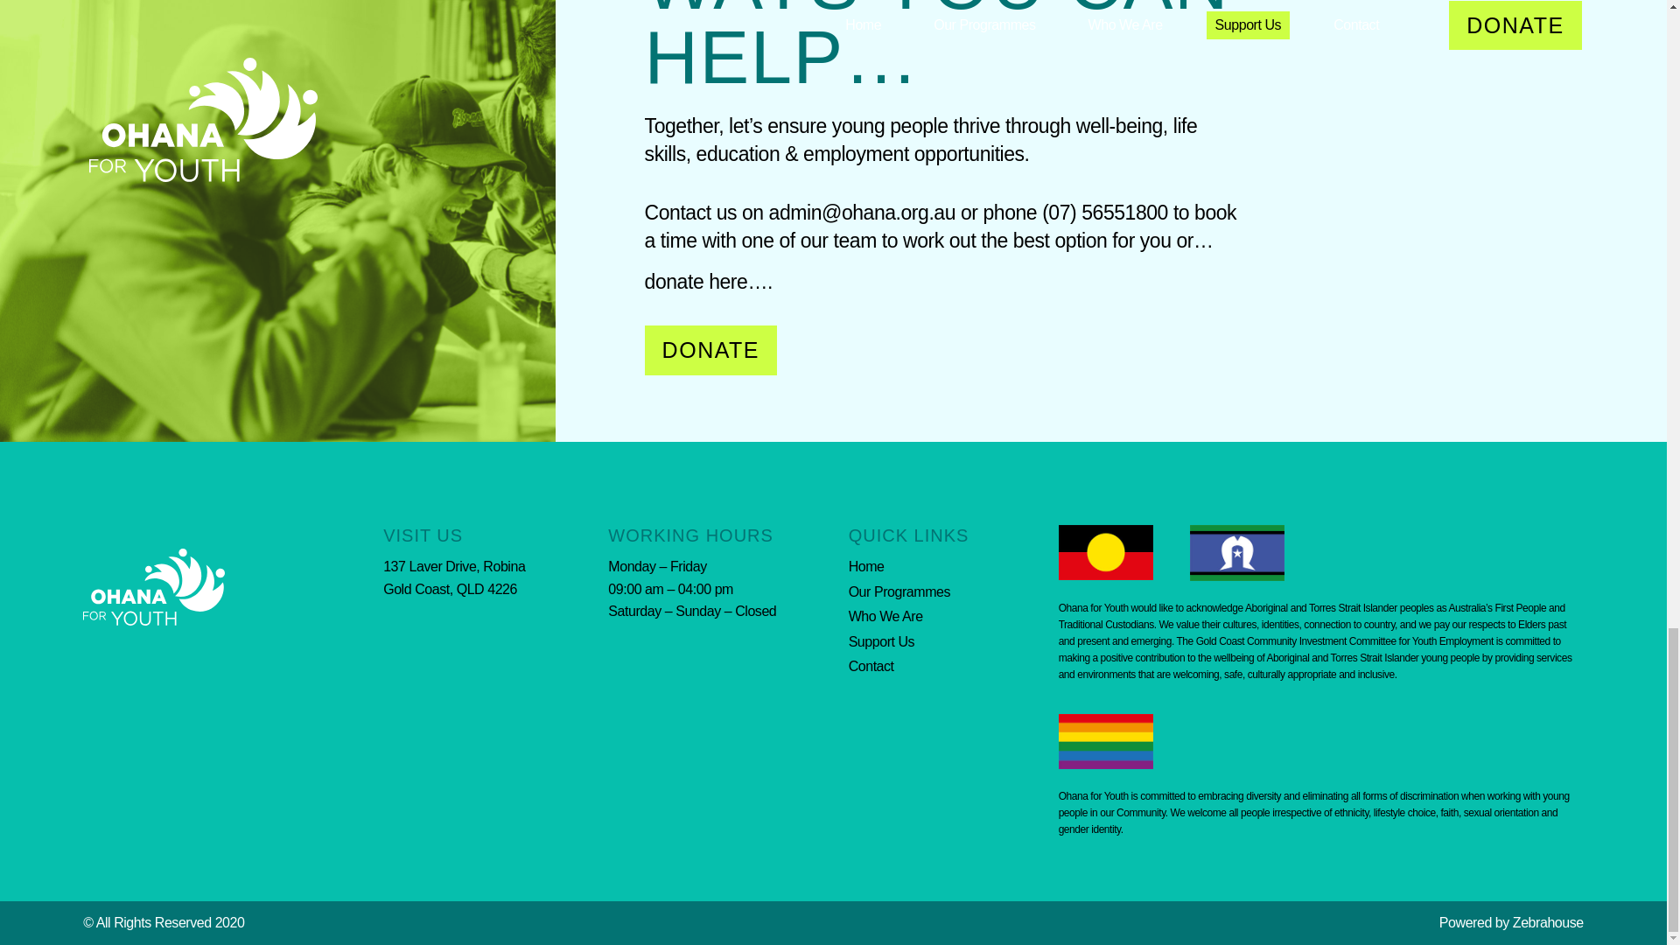  I want to click on Powered by Zebrahouse, so click(1512, 922).